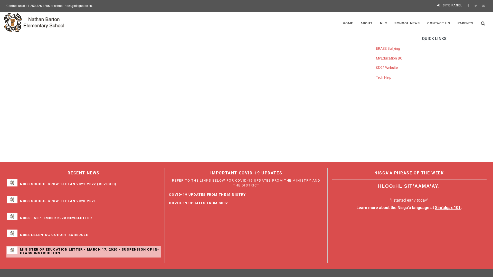 This screenshot has height=277, width=493. Describe the element at coordinates (56, 218) in the screenshot. I see `NBES - SEPTEMBER 2020 NEWSLETTER` at that location.